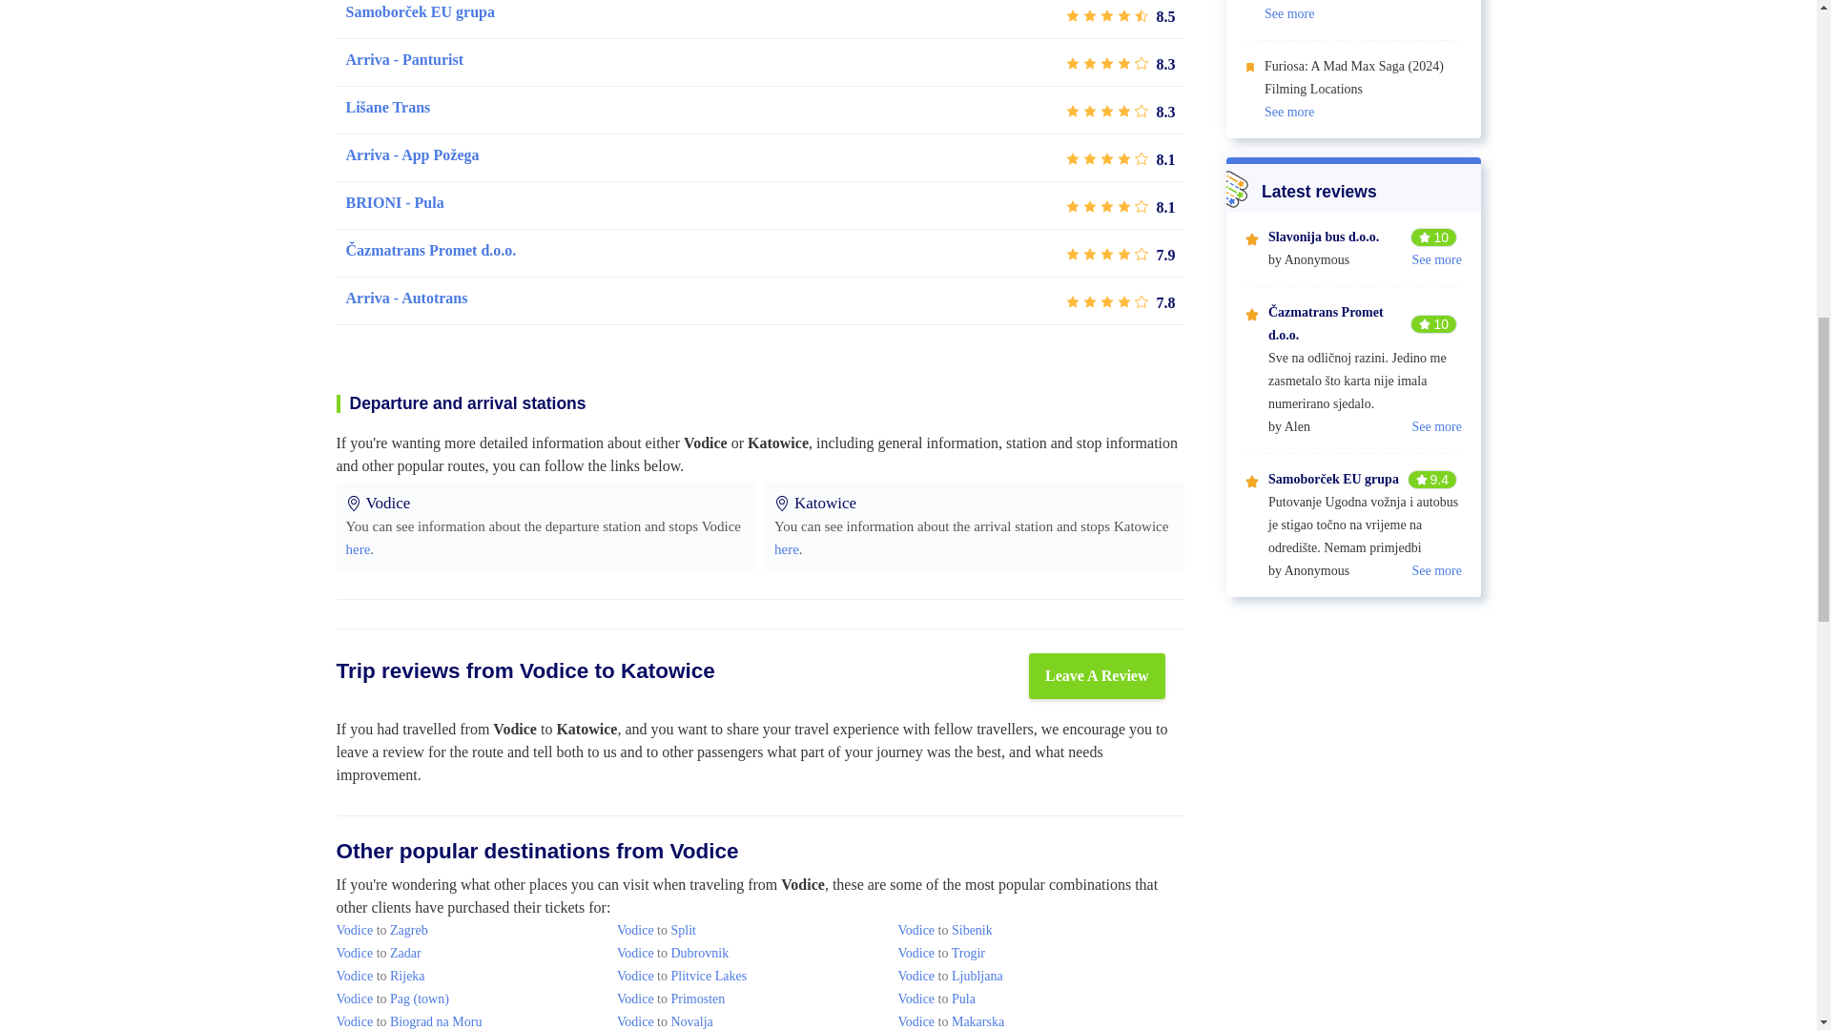  I want to click on Arriva - Panturist, so click(404, 59).